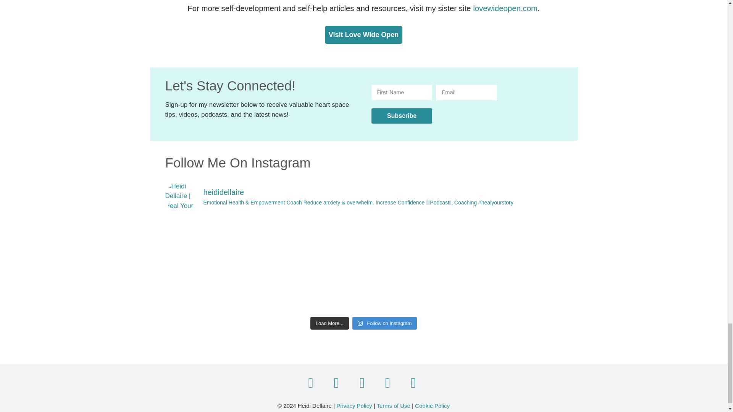  What do you see at coordinates (413, 383) in the screenshot?
I see `YouTube` at bounding box center [413, 383].